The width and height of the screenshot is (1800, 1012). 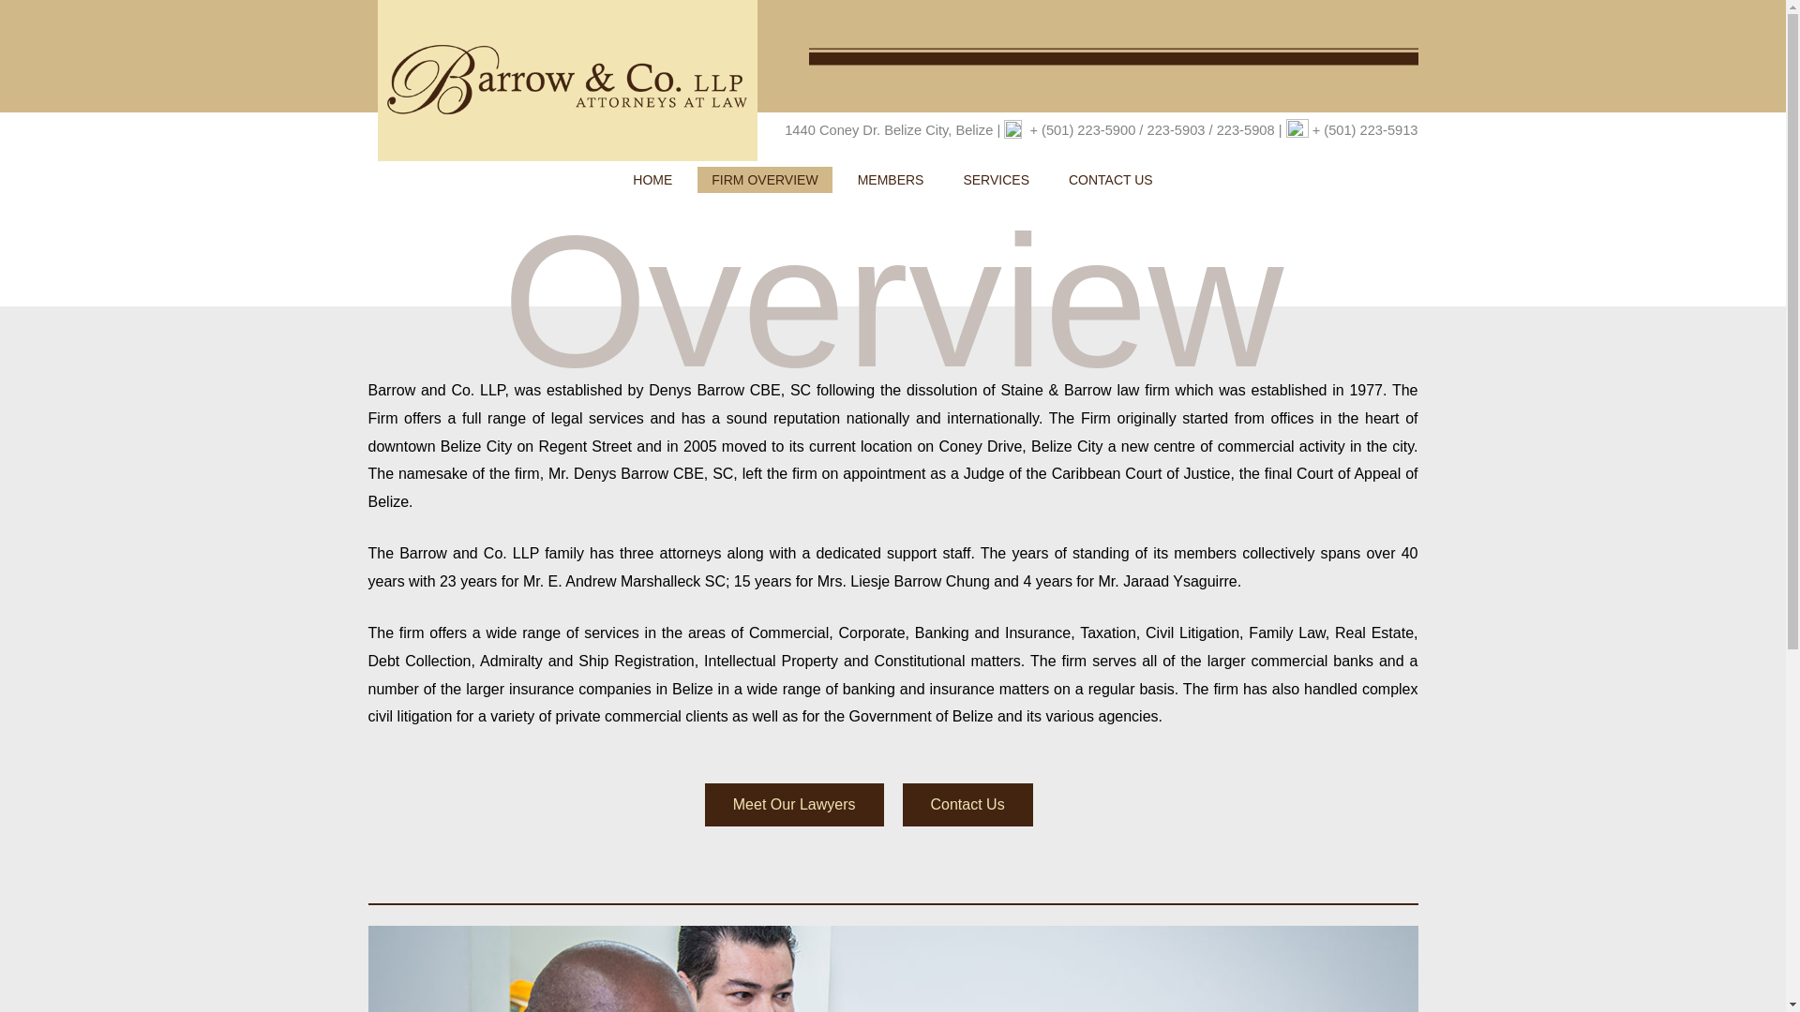 I want to click on CONTACT US, so click(x=1110, y=180).